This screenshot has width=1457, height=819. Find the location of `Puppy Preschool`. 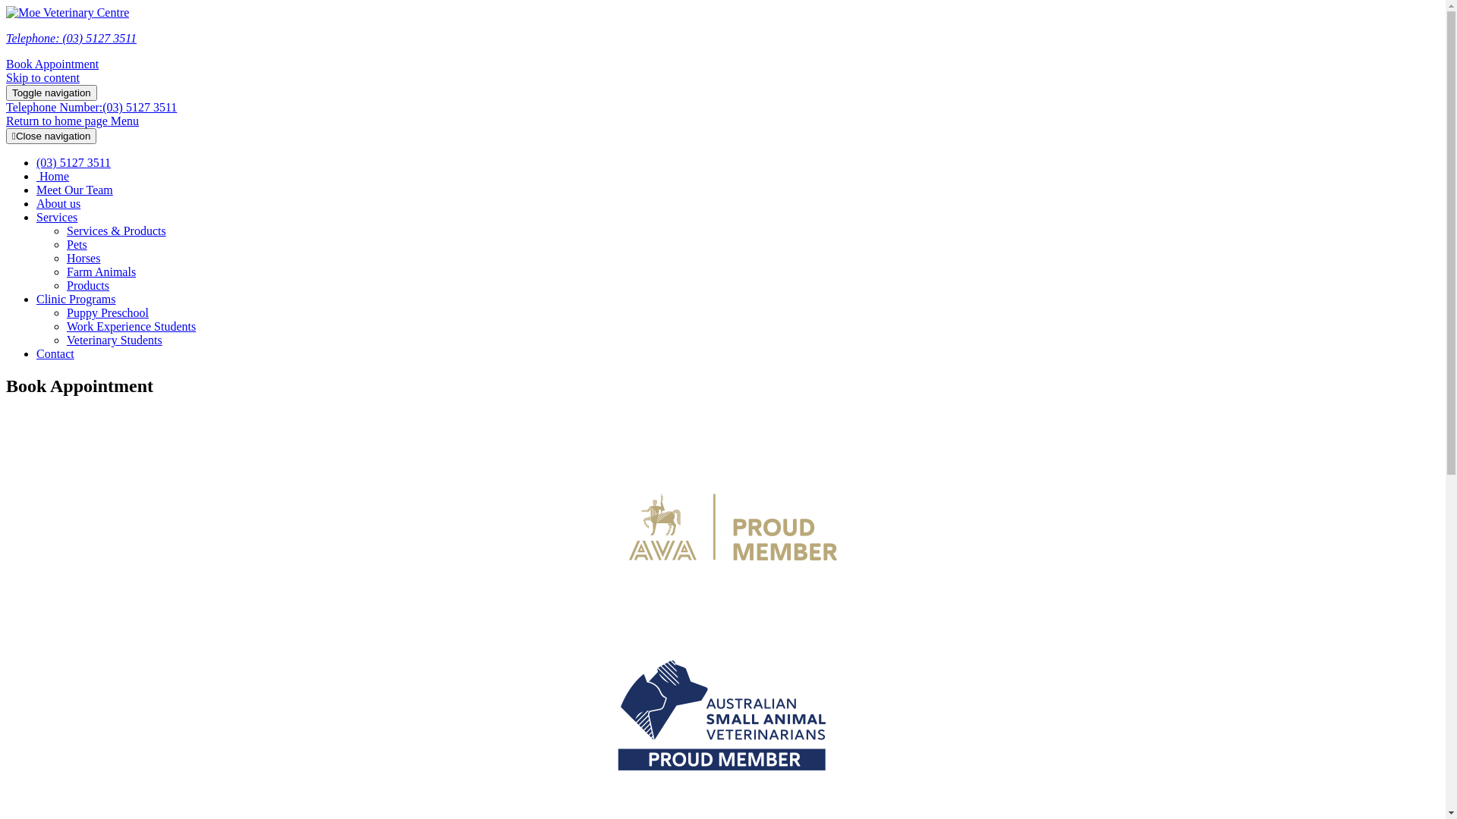

Puppy Preschool is located at coordinates (108, 312).